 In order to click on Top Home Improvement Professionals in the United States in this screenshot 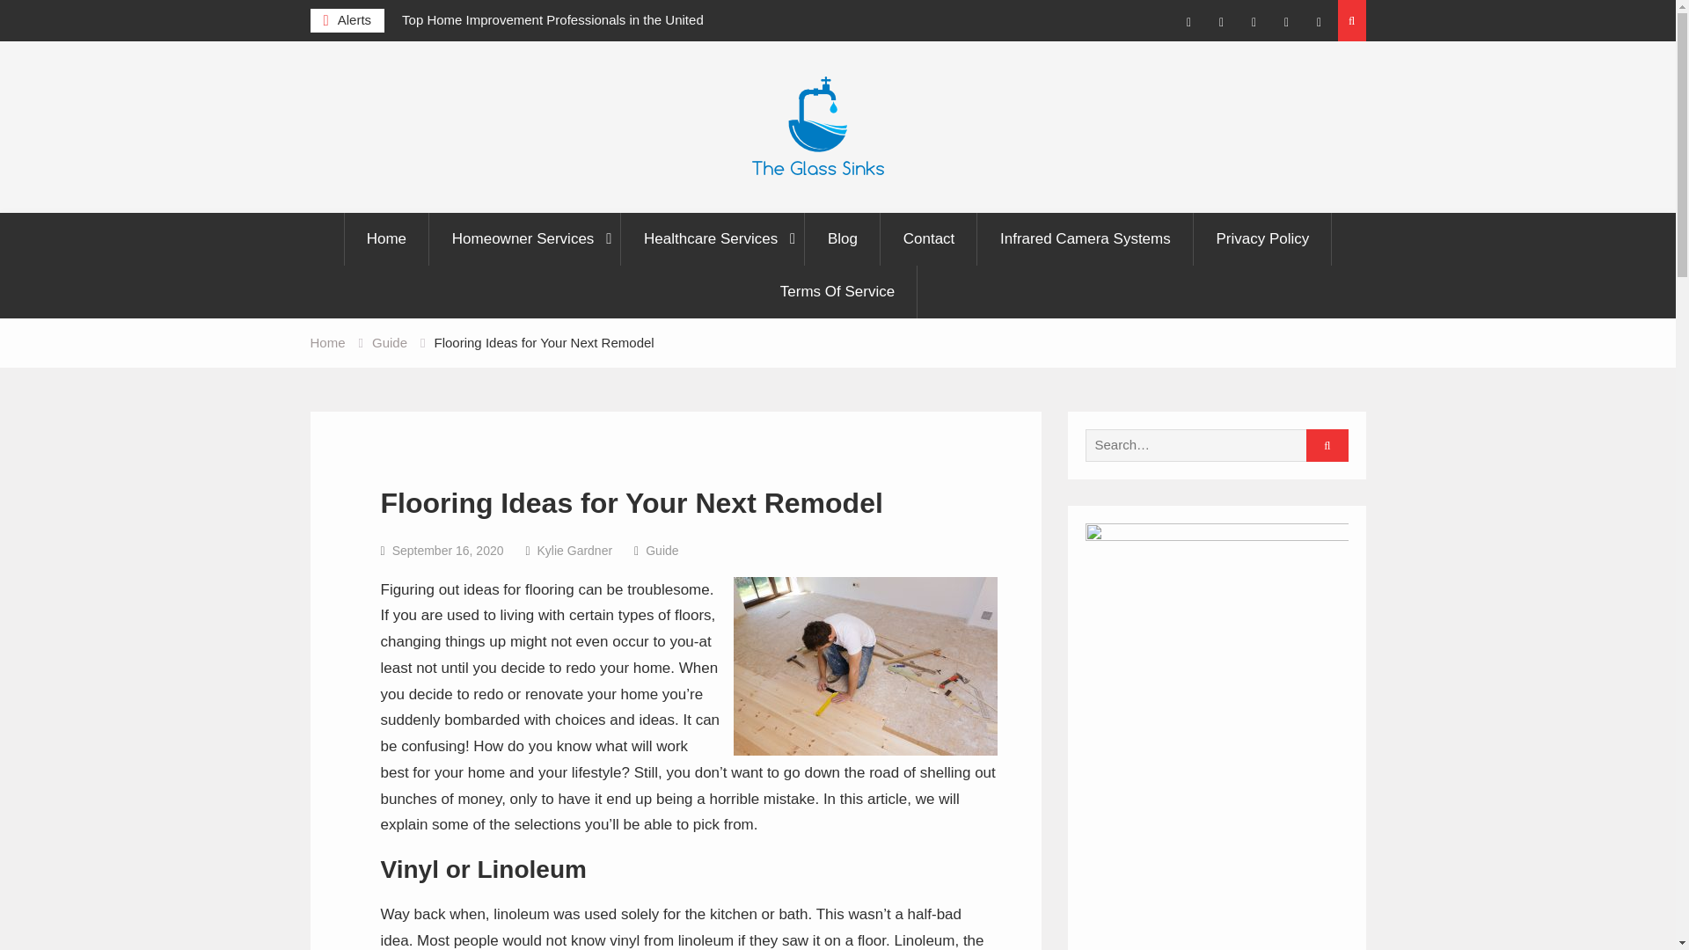, I will do `click(560, 32)`.